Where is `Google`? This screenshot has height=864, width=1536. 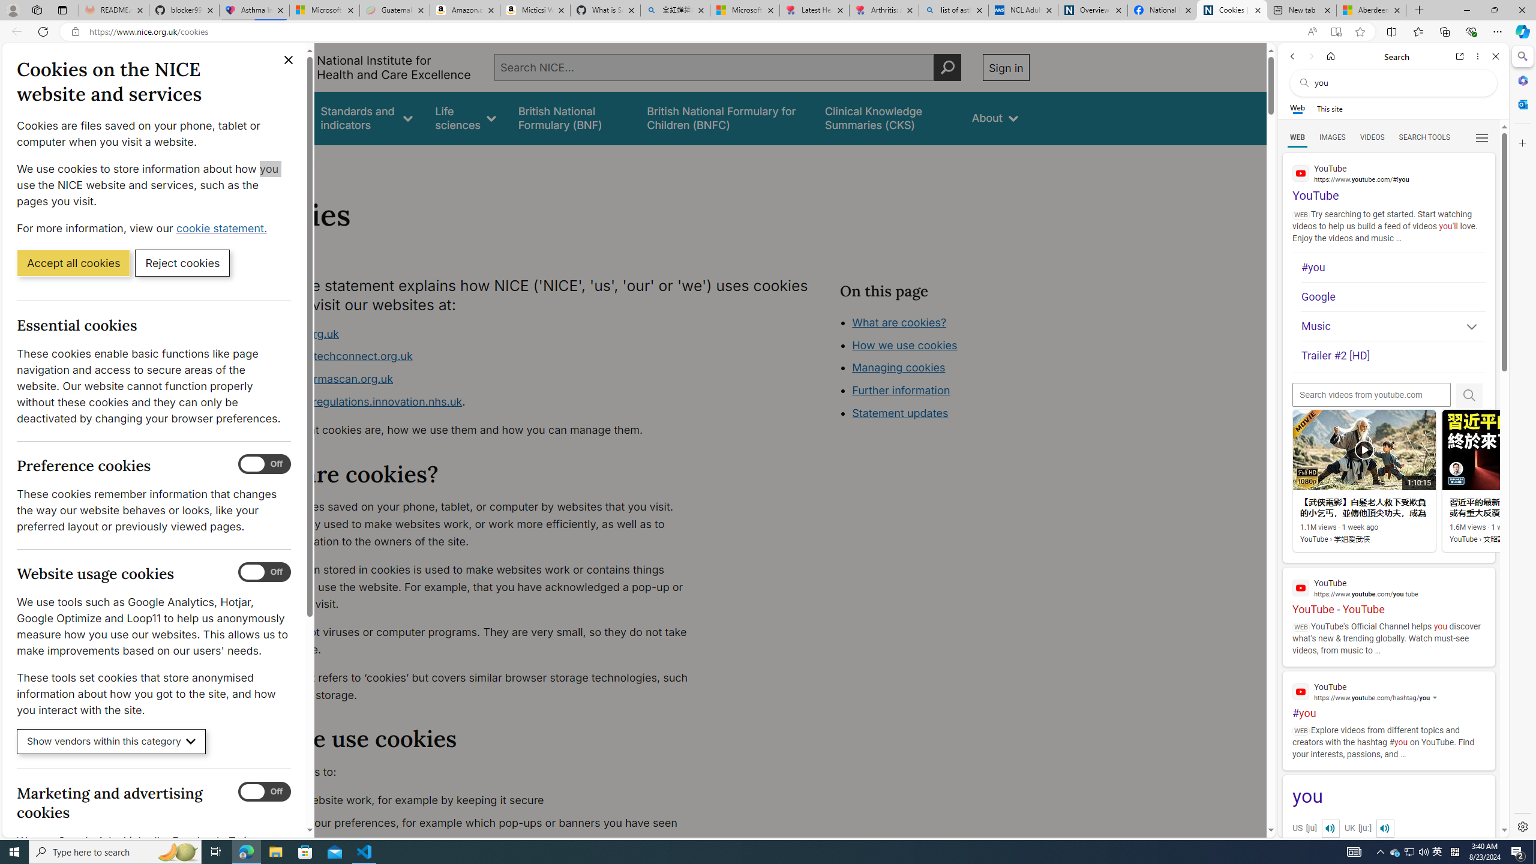 Google is located at coordinates (1393, 296).